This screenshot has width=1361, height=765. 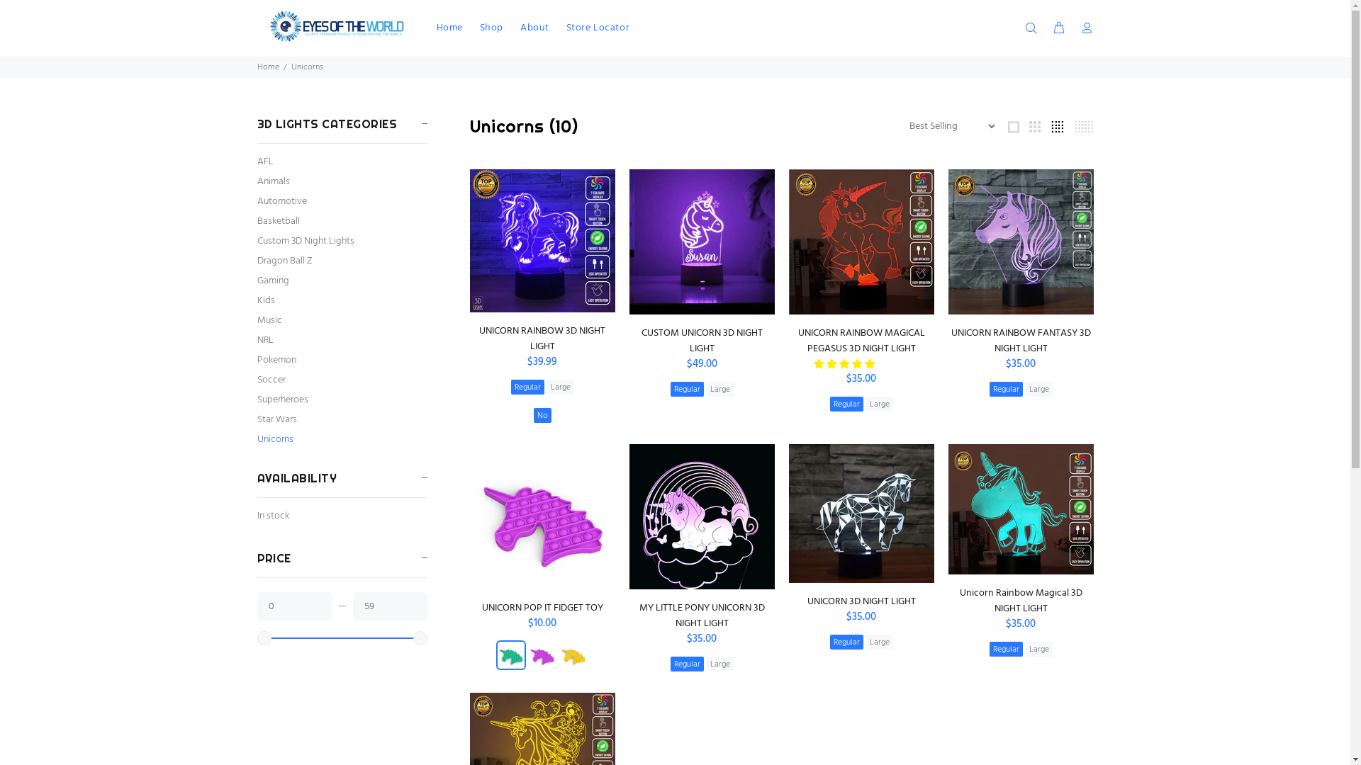 I want to click on In stock, so click(x=342, y=516).